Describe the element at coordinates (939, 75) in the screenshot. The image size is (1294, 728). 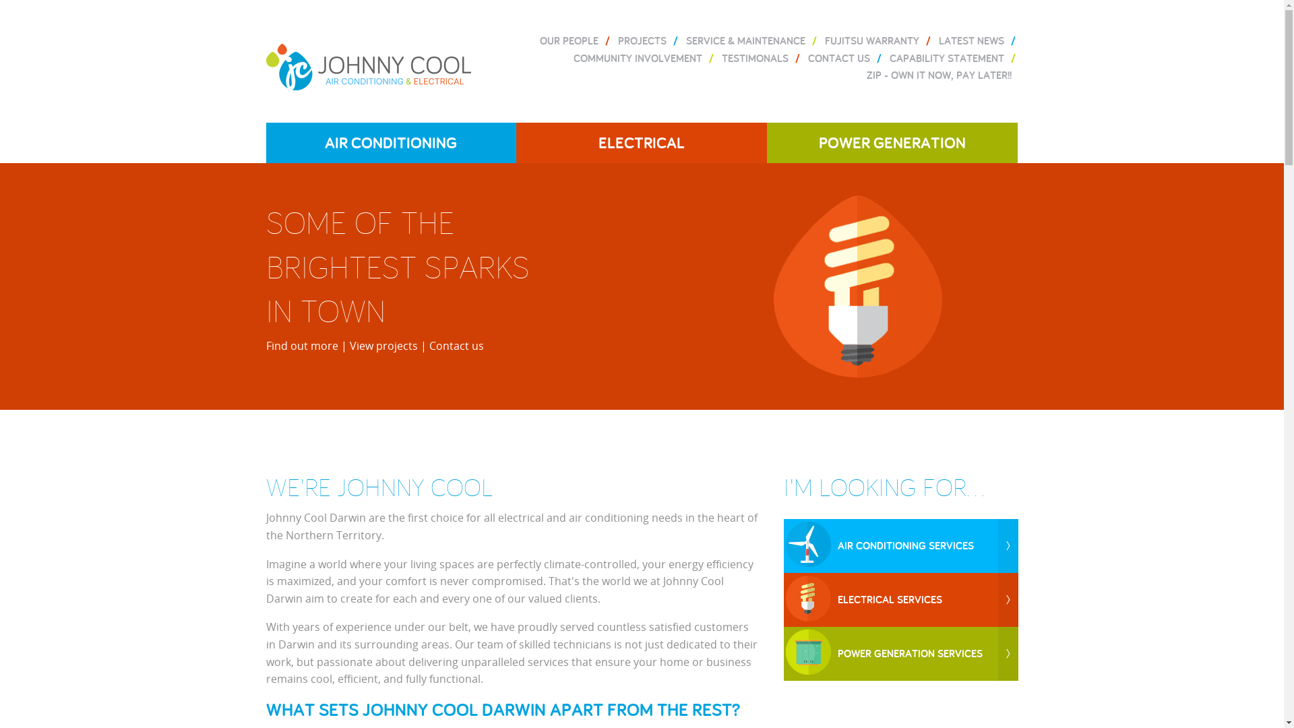
I see `ZIP - OWN IT NOW, PAY LATER!!` at that location.